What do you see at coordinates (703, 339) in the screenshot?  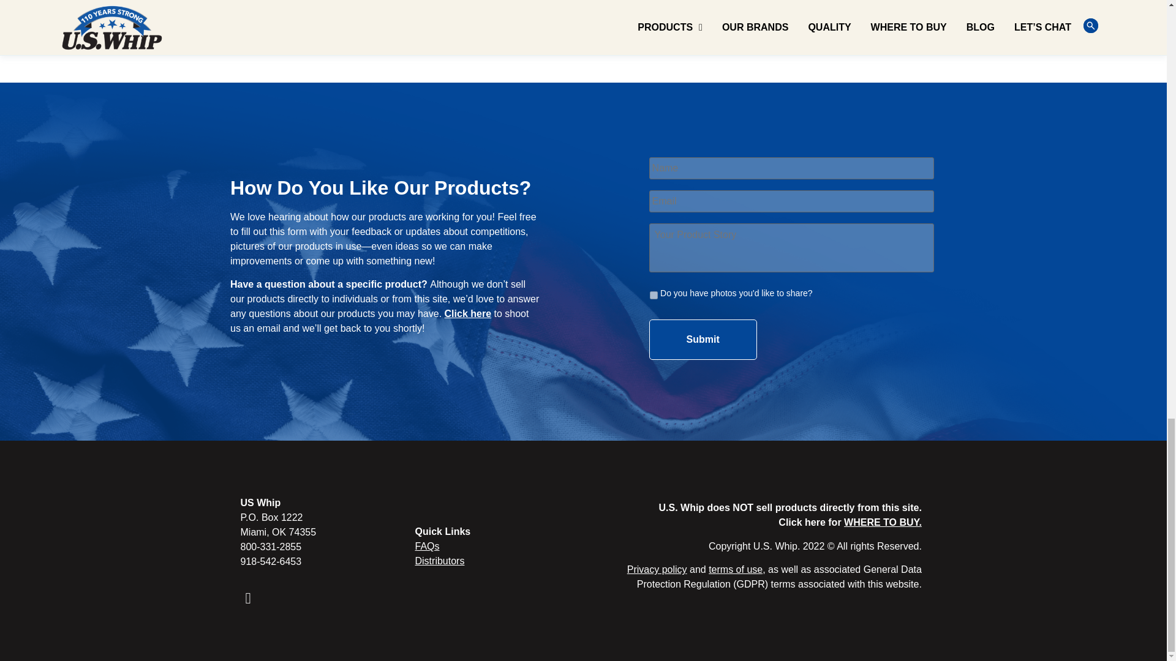 I see `Submit` at bounding box center [703, 339].